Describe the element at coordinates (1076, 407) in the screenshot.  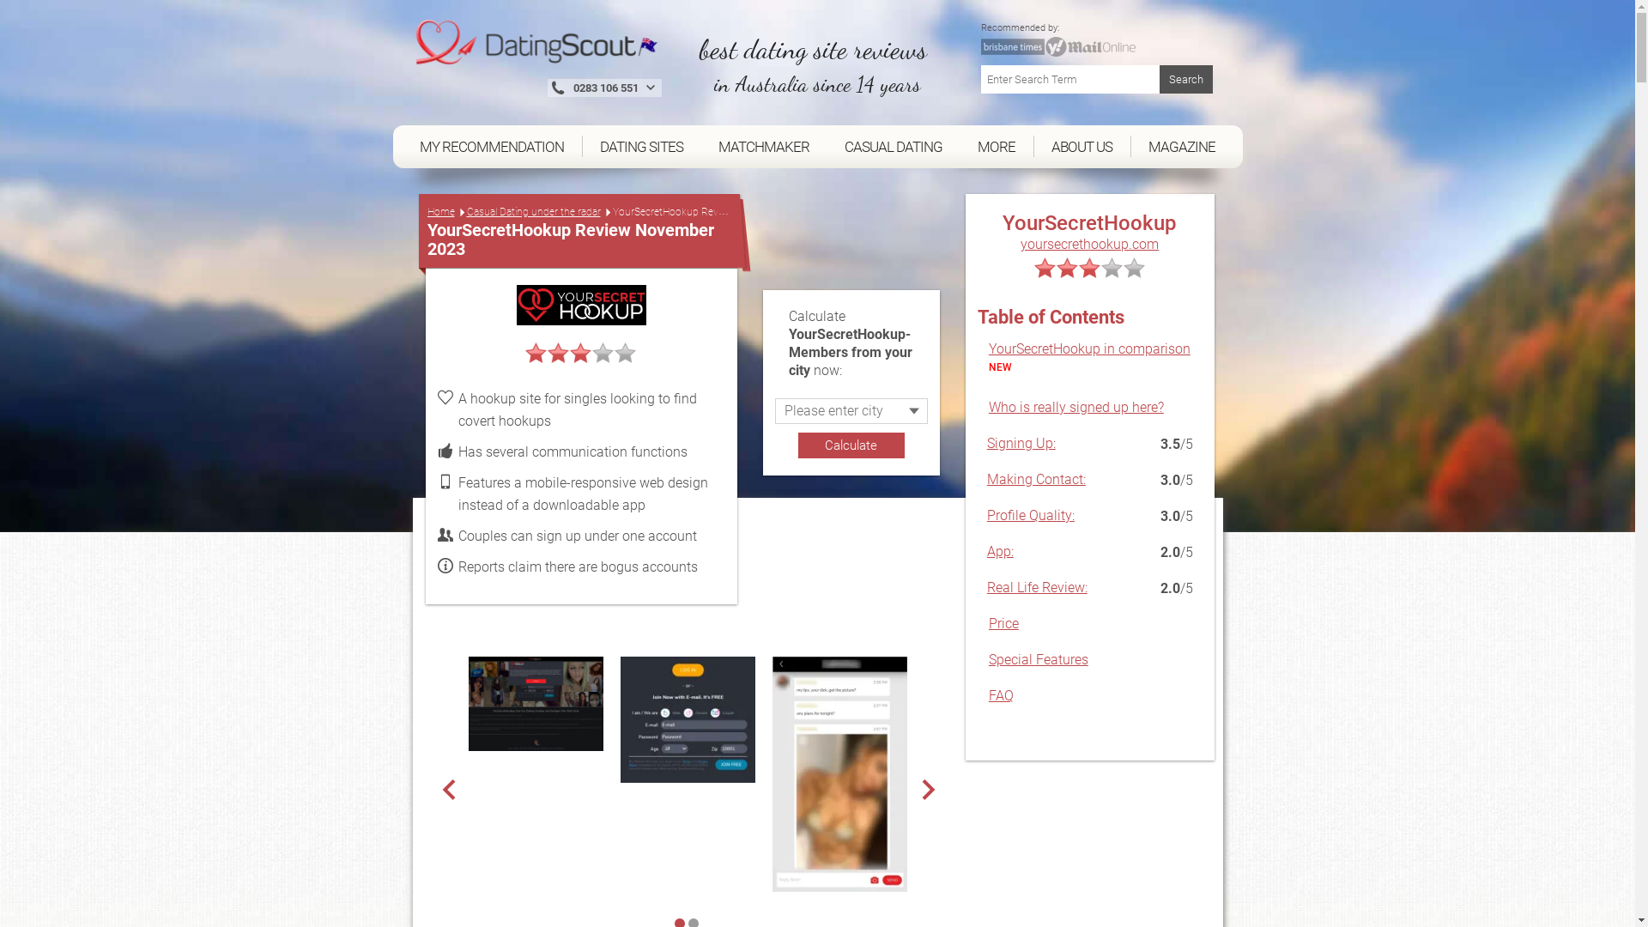
I see `Who is really signed up here?` at that location.